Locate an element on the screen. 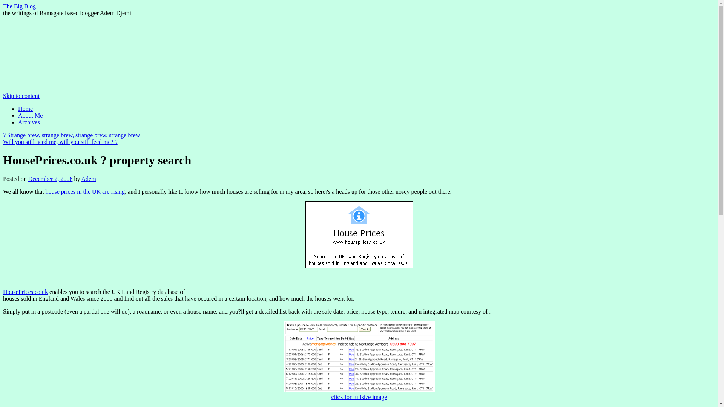 This screenshot has width=724, height=407. Will you still need me, will you still feed me? ? is located at coordinates (60, 142).